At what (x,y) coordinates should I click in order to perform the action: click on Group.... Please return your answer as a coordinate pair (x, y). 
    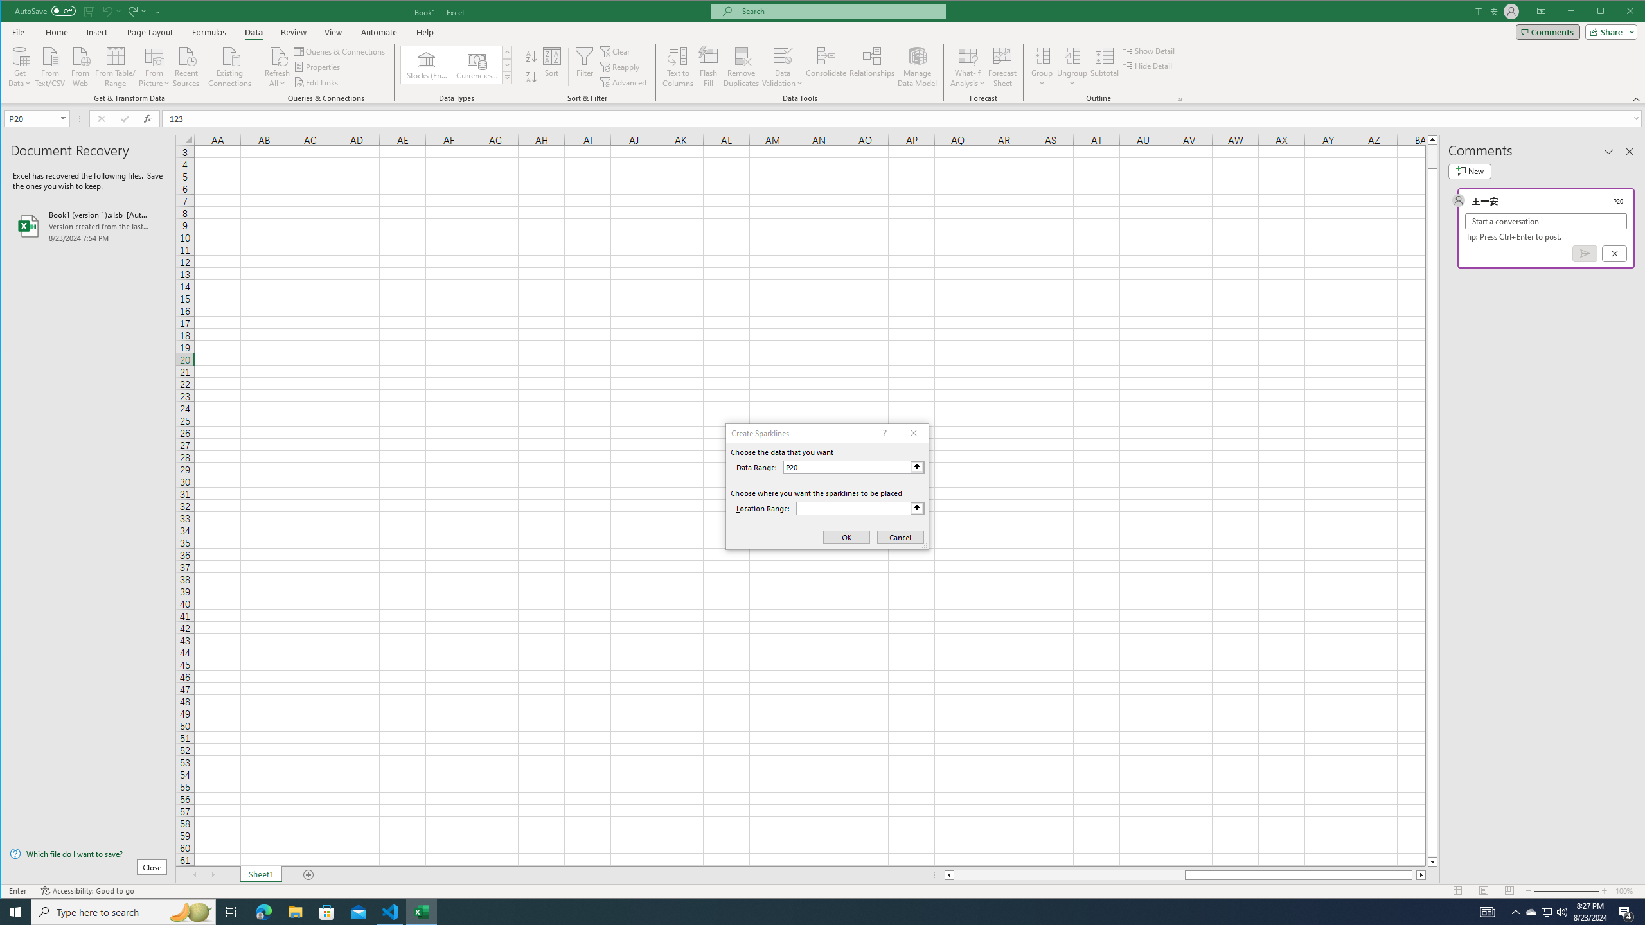
    Looking at the image, I should click on (1042, 55).